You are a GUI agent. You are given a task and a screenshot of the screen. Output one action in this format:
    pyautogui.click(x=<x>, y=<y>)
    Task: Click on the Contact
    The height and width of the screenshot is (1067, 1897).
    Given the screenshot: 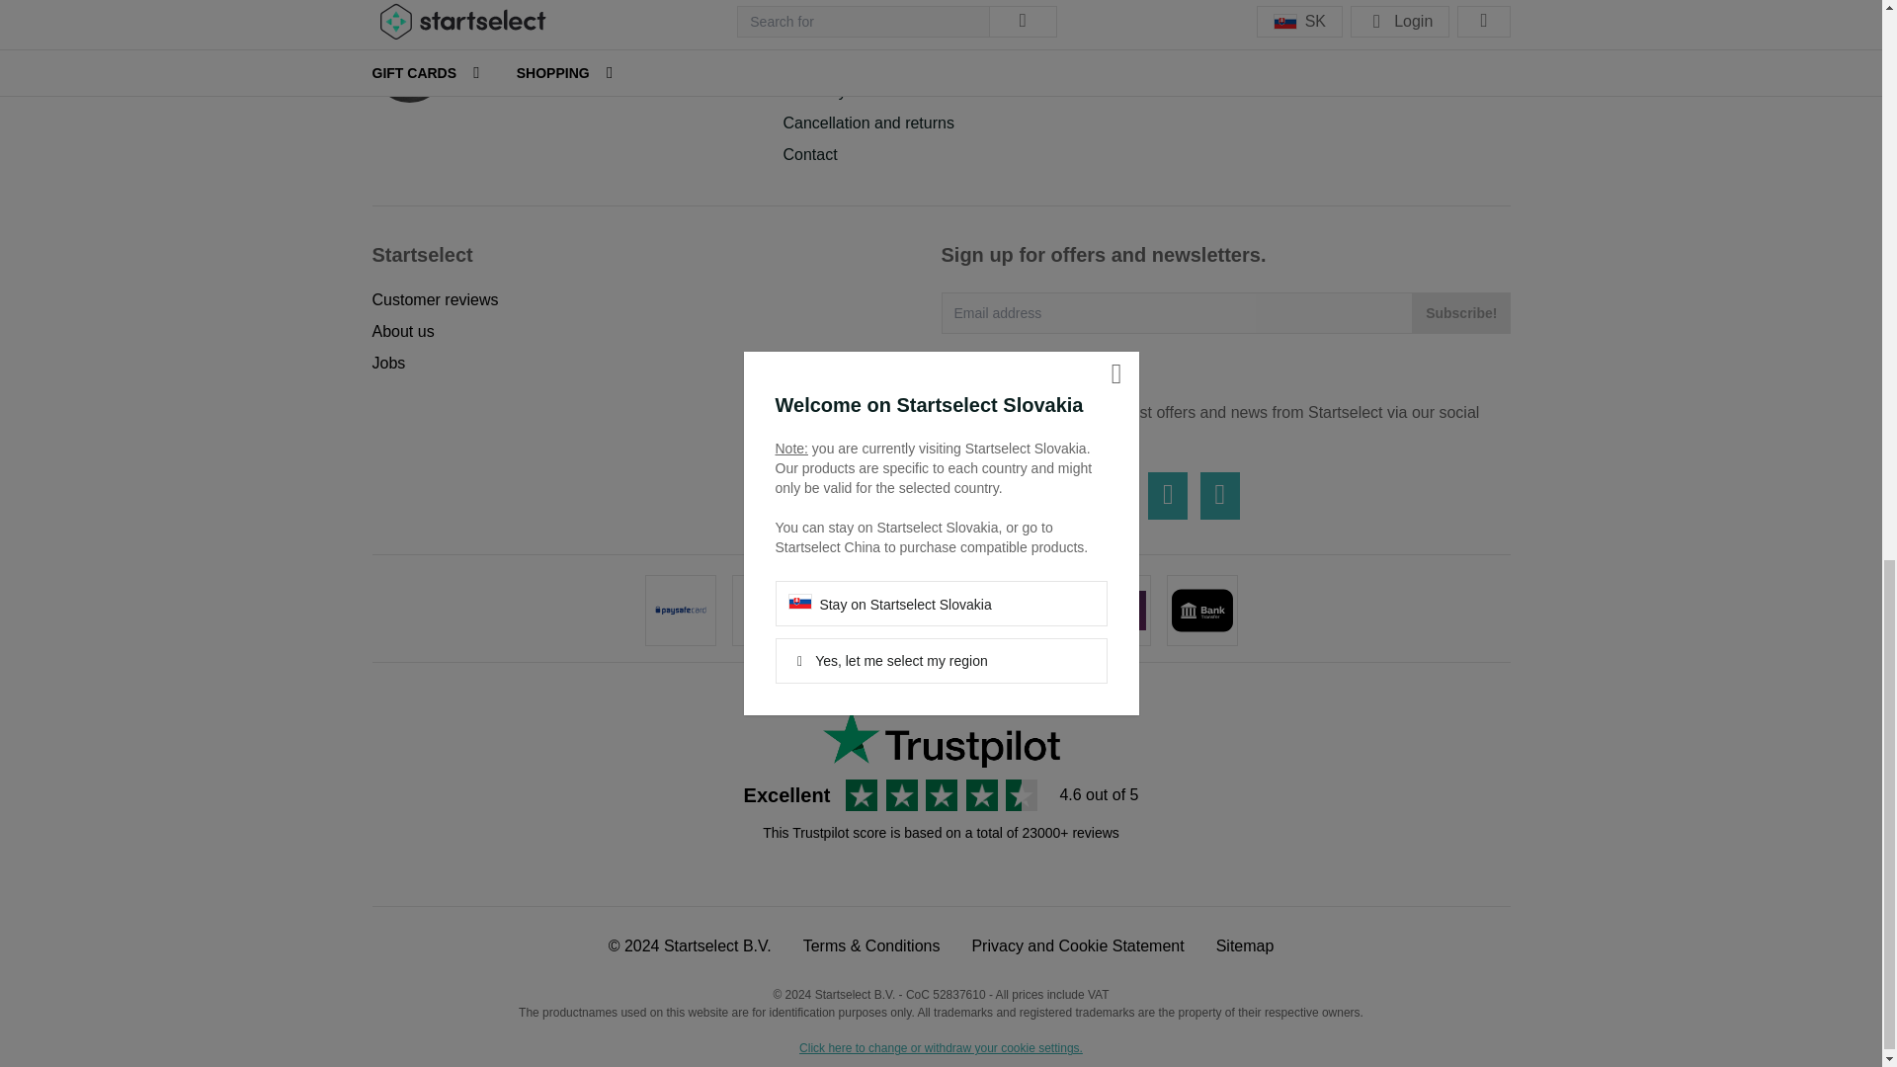 What is the action you would take?
    pyautogui.click(x=808, y=154)
    